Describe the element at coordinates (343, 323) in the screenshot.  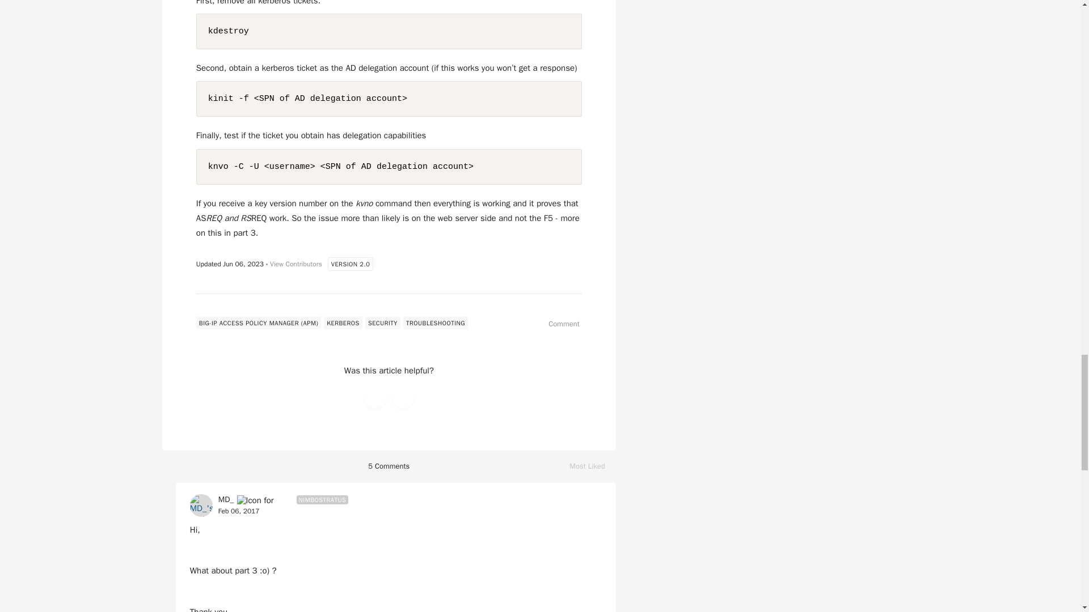
I see `KERBEROS` at that location.